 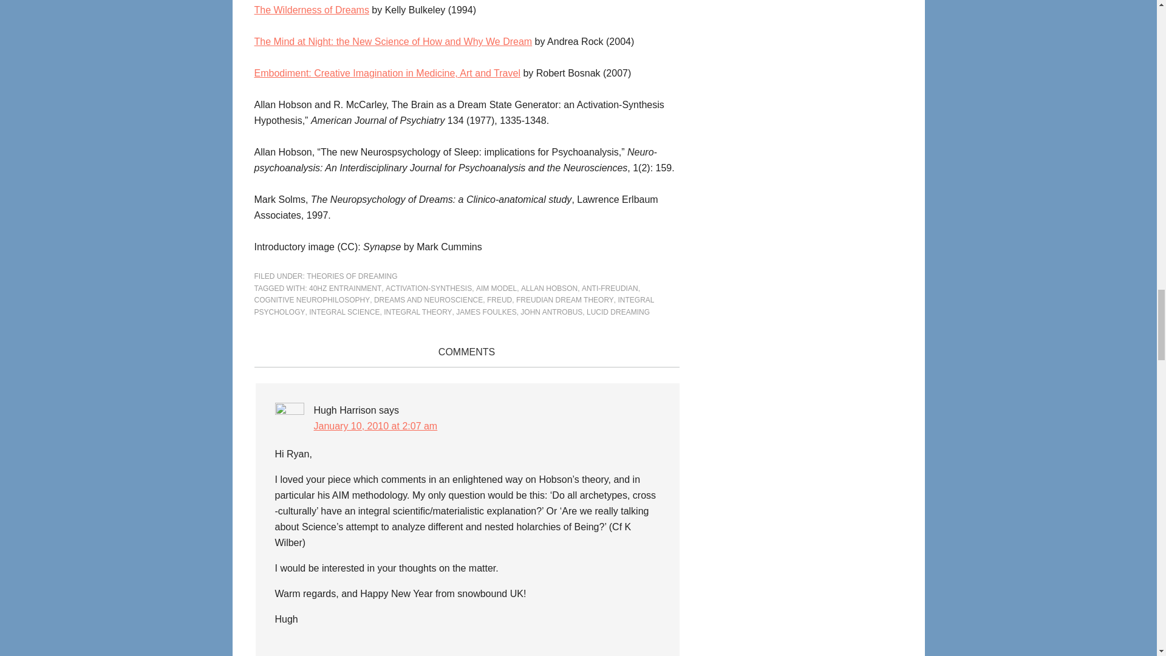 I want to click on FREUDIAN DREAM THEORY, so click(x=565, y=300).